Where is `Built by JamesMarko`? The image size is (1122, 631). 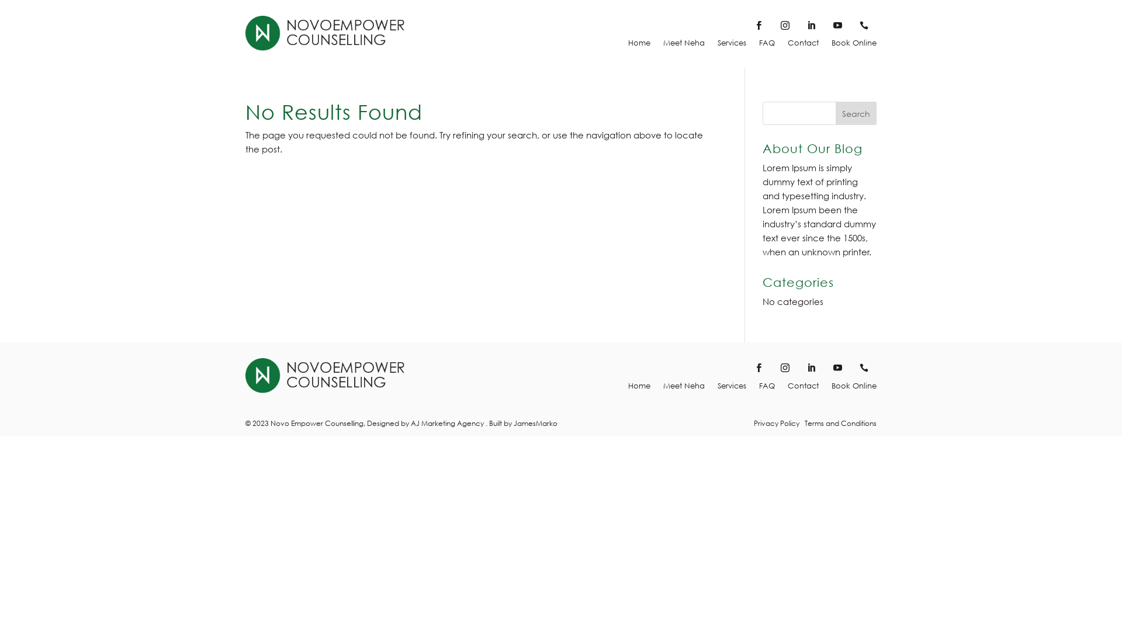 Built by JamesMarko is located at coordinates (524, 423).